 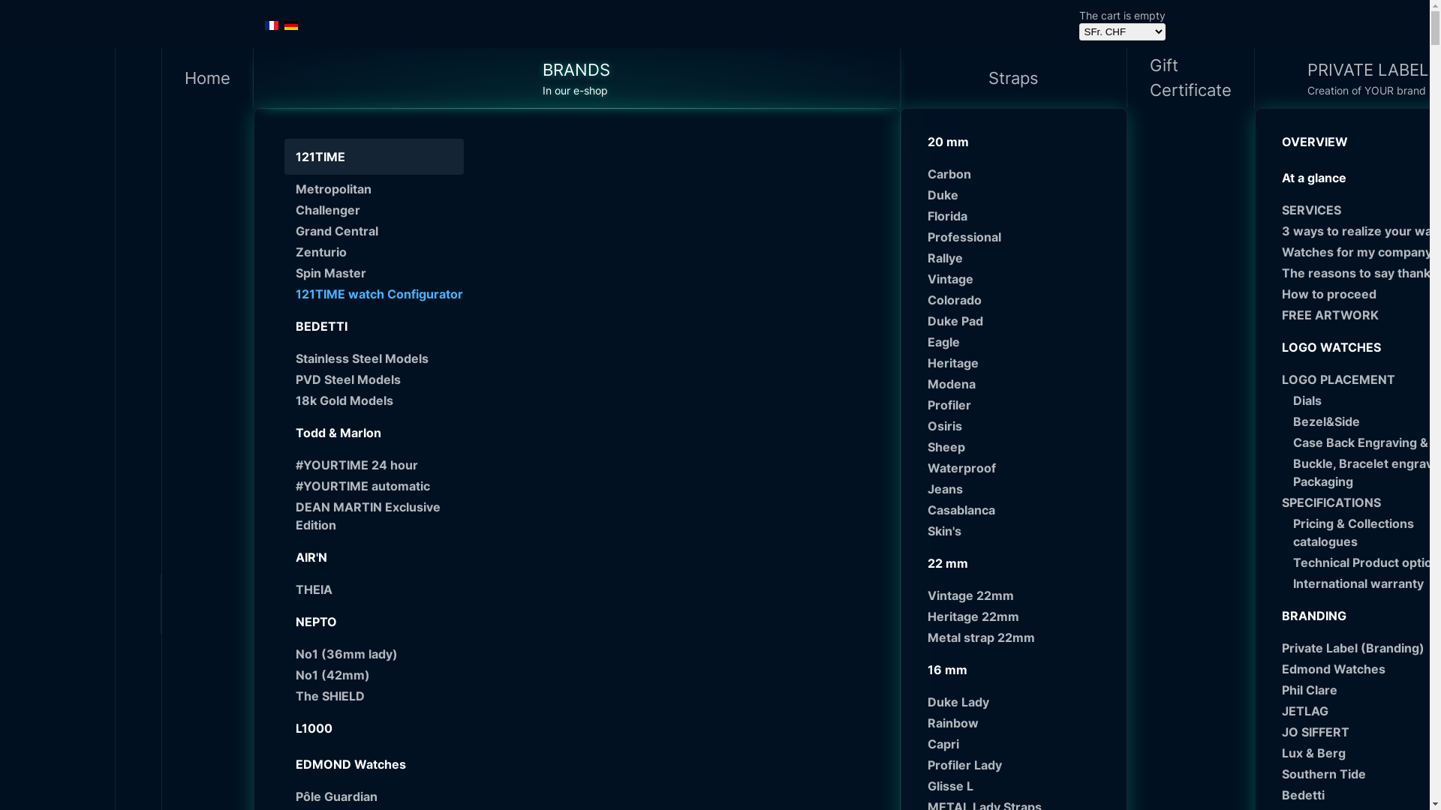 What do you see at coordinates (1019, 637) in the screenshot?
I see `Metal strap 22mm` at bounding box center [1019, 637].